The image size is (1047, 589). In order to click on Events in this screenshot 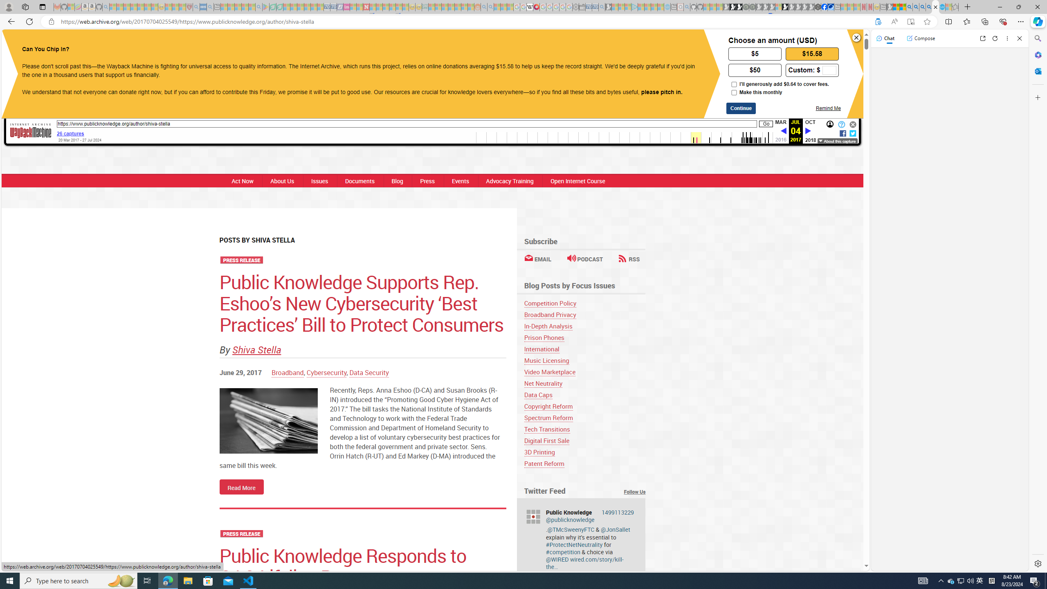, I will do `click(461, 181)`.